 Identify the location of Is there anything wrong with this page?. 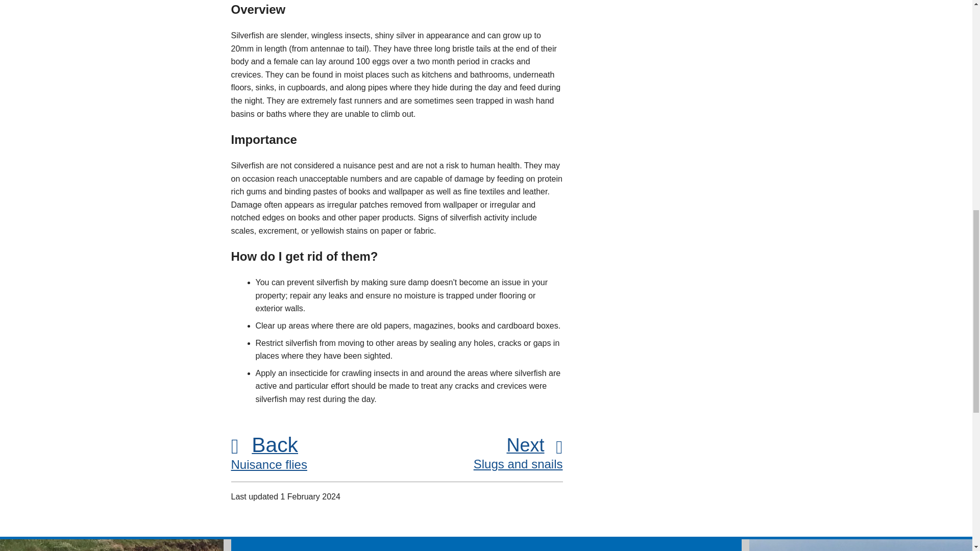
(486, 545).